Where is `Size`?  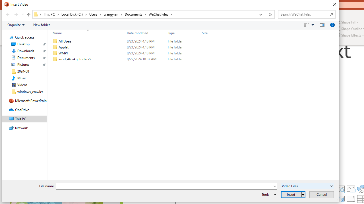 Size is located at coordinates (212, 33).